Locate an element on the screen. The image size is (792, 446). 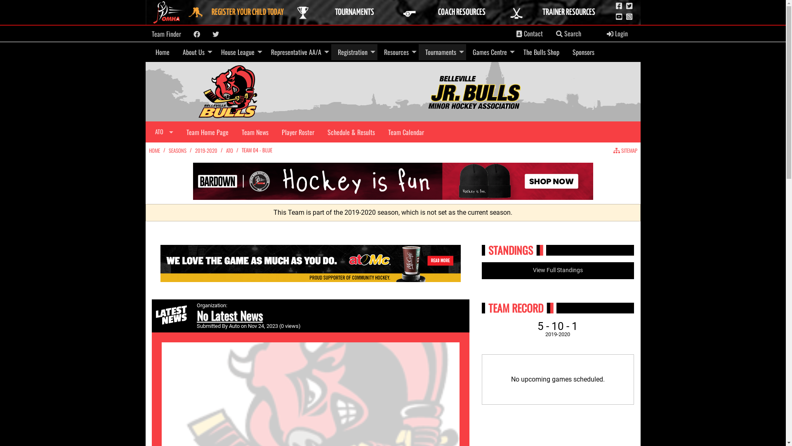
Team News is located at coordinates (255, 132).